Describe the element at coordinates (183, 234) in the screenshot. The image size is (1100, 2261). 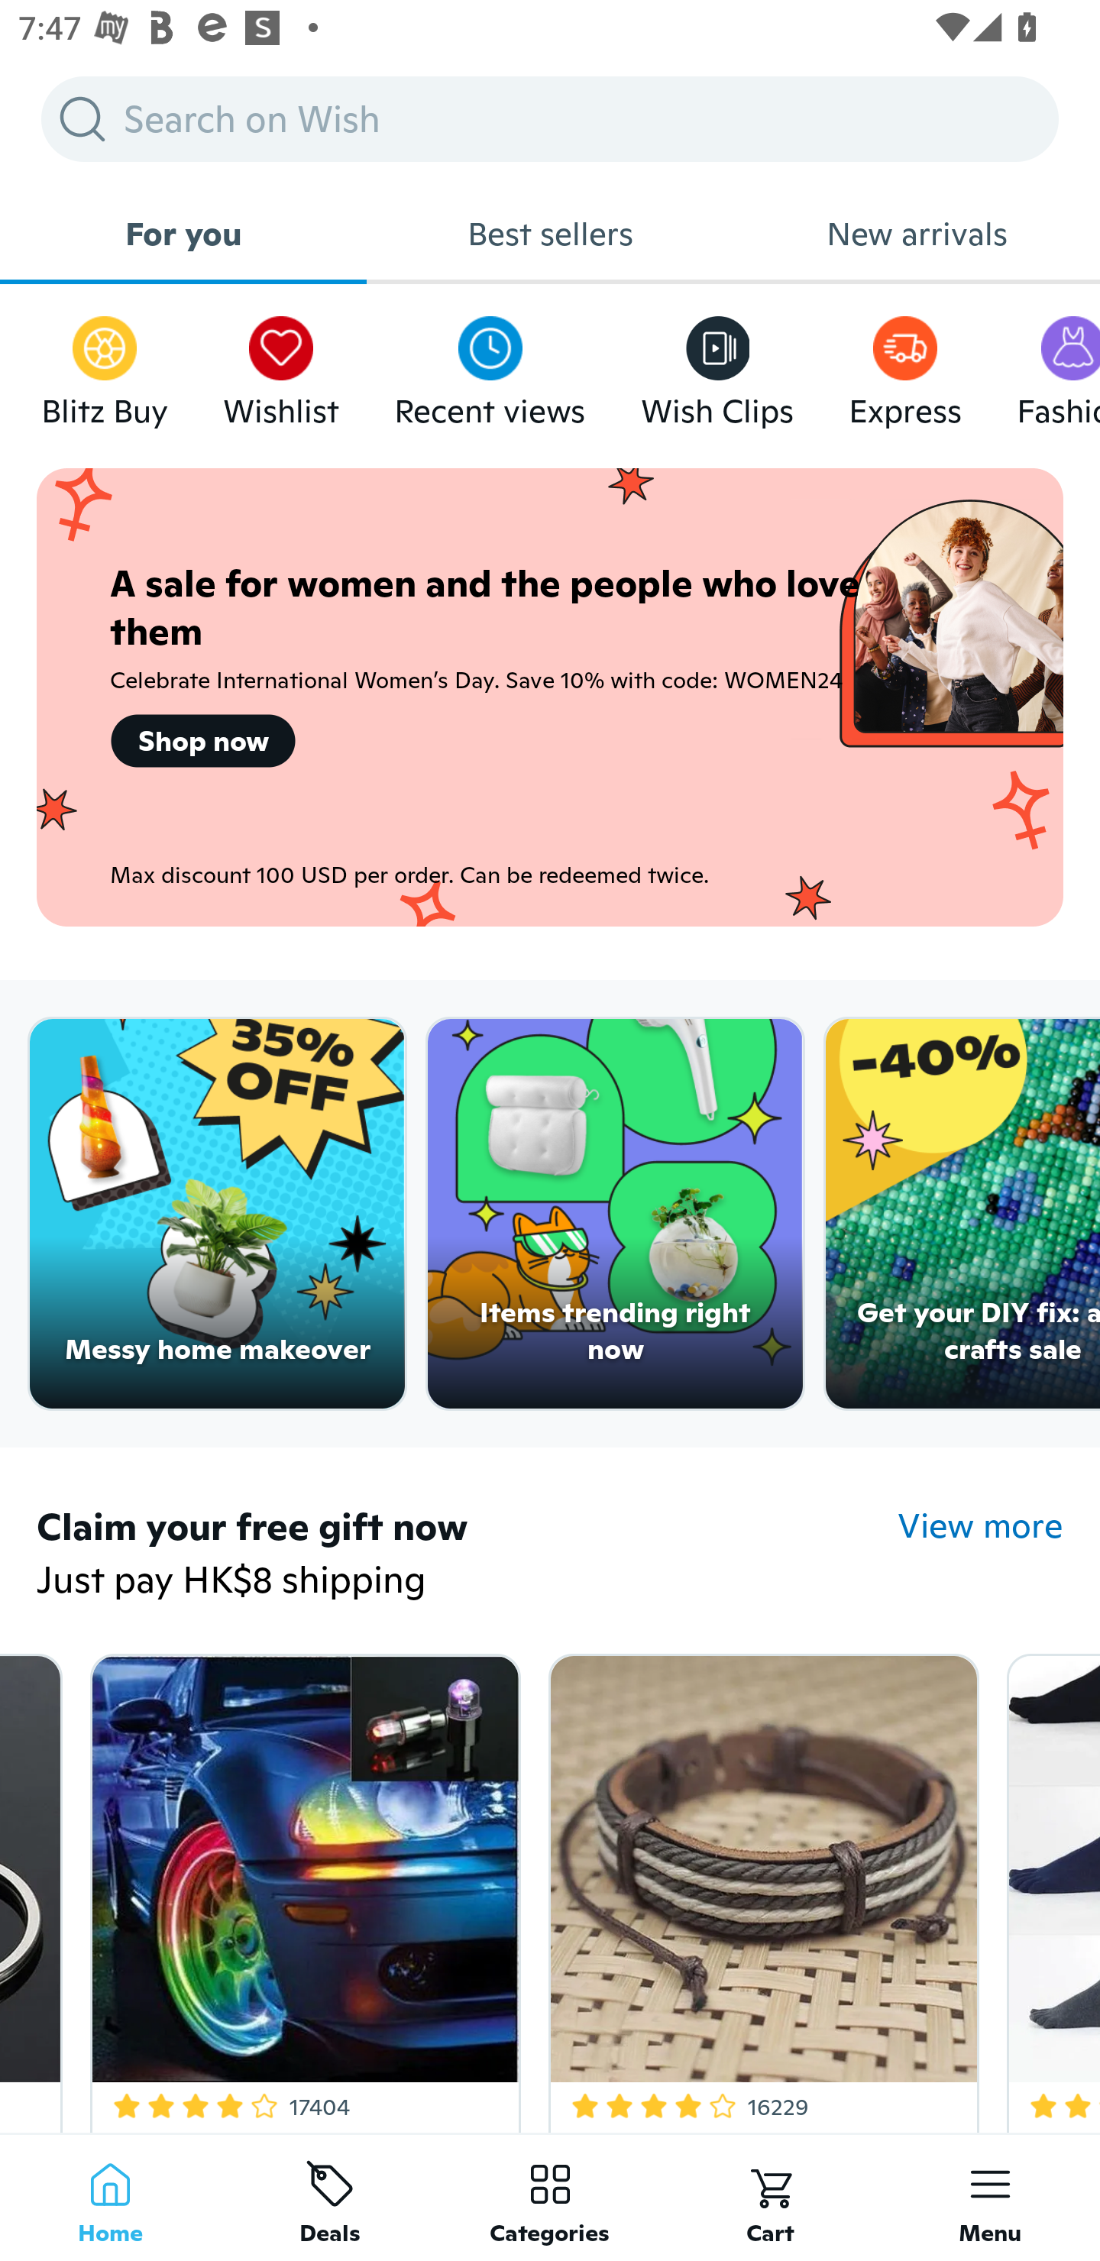
I see `For you` at that location.